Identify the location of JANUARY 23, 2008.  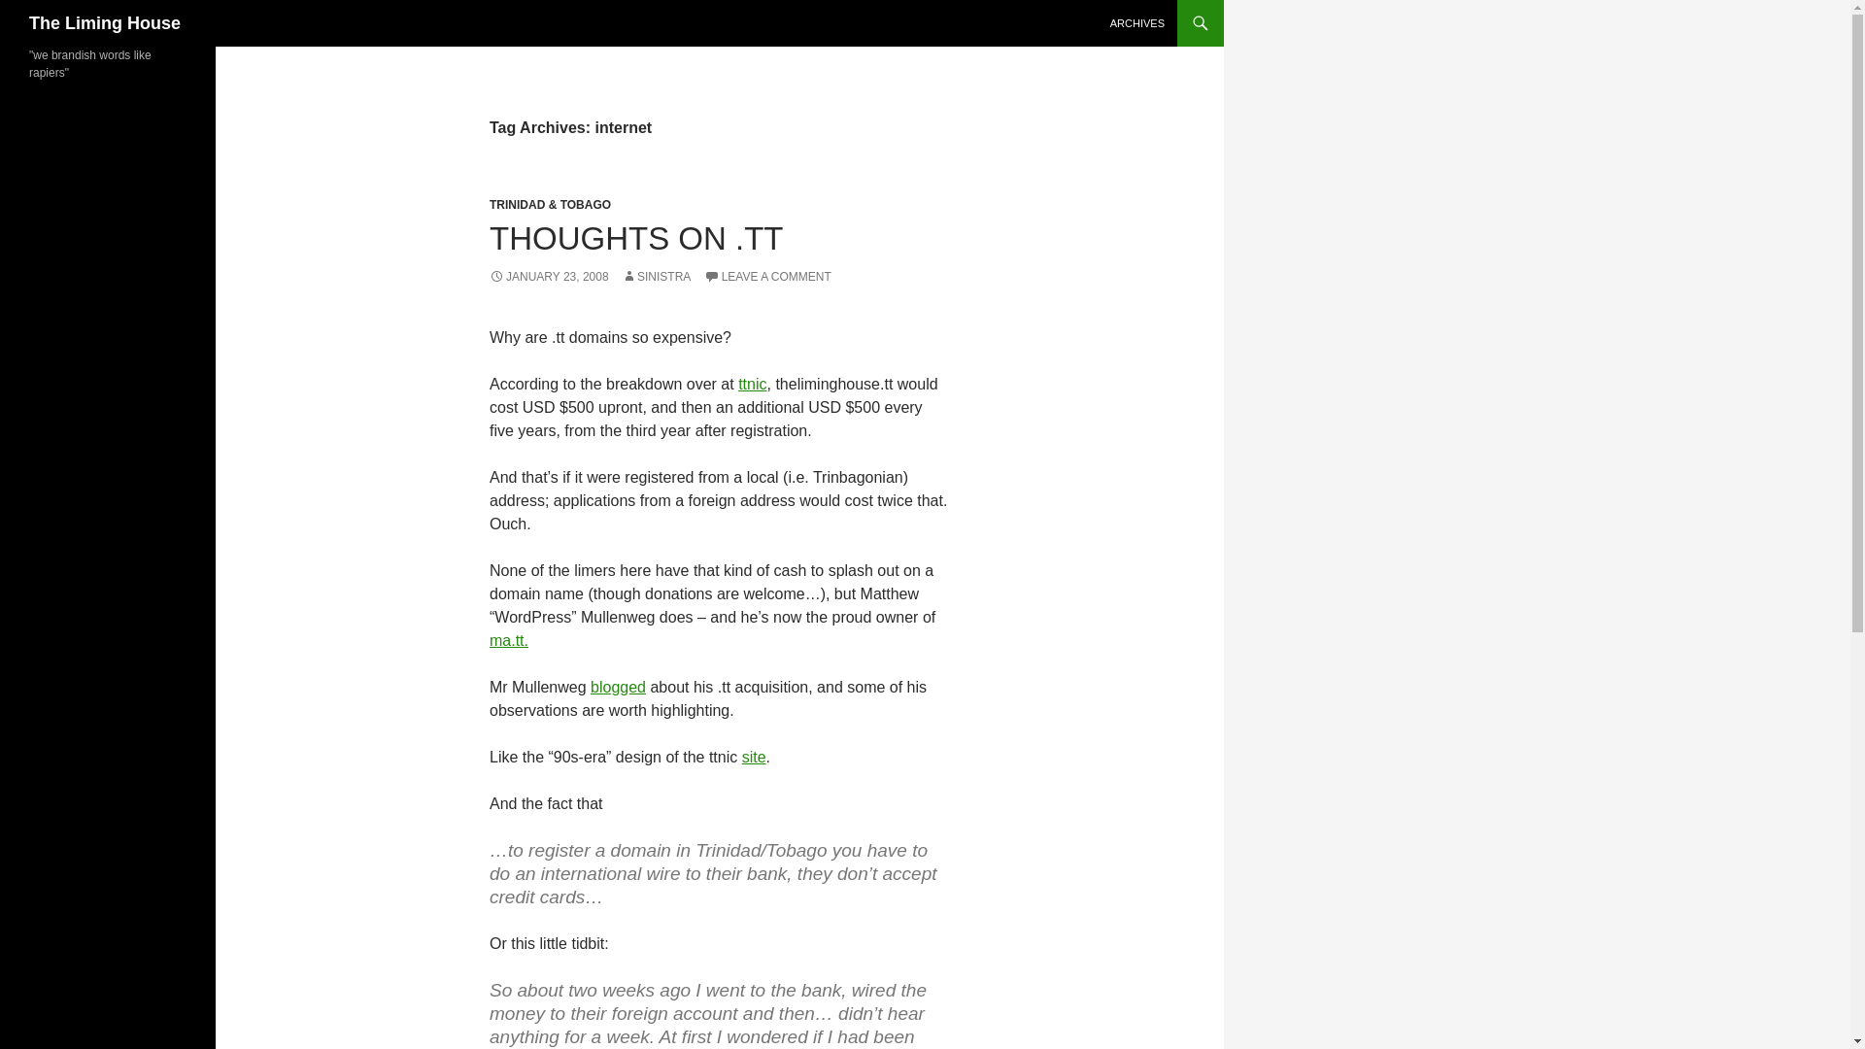
(549, 276).